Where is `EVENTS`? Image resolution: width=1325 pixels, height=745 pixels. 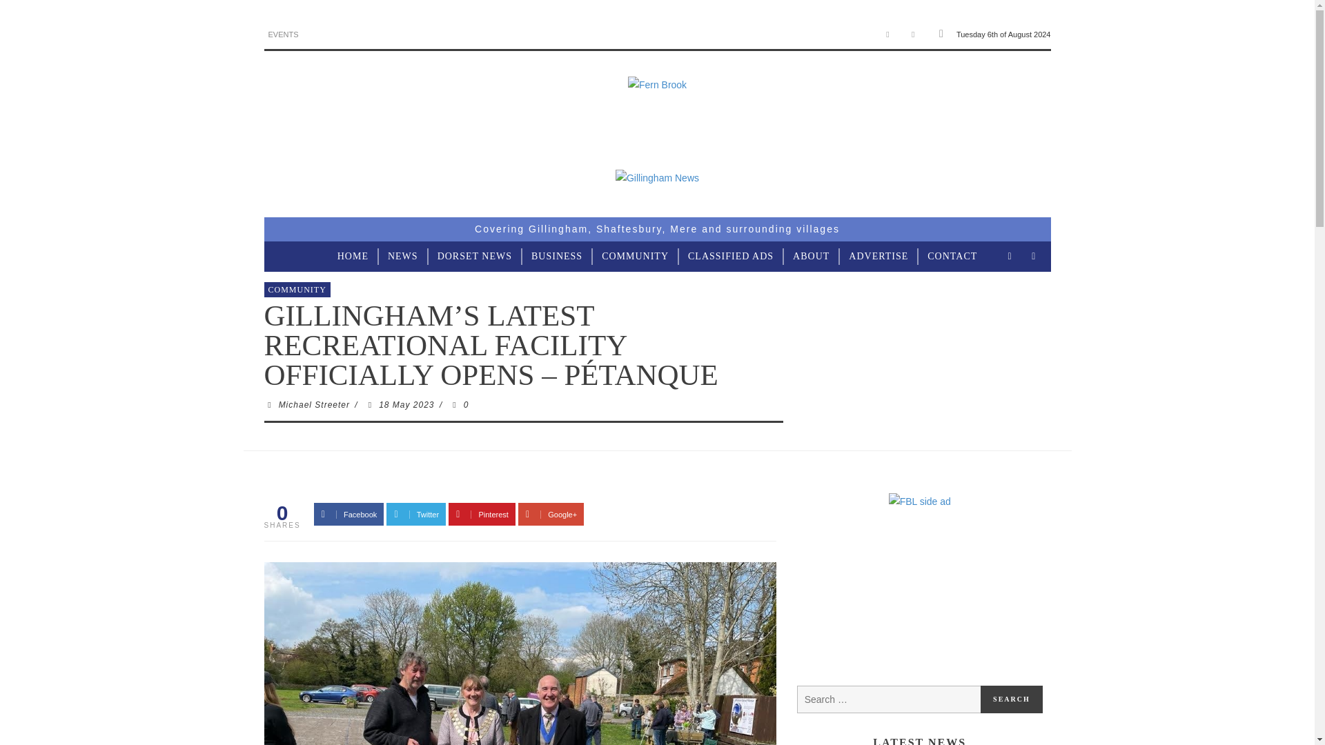 EVENTS is located at coordinates (283, 34).